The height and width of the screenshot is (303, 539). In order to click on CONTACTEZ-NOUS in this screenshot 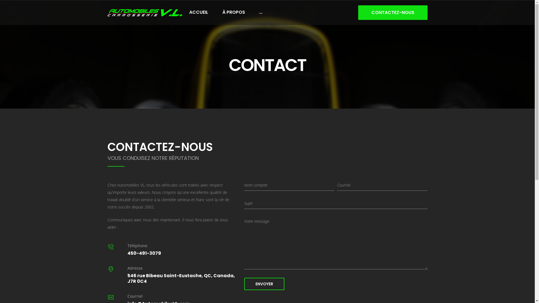, I will do `click(393, 12)`.